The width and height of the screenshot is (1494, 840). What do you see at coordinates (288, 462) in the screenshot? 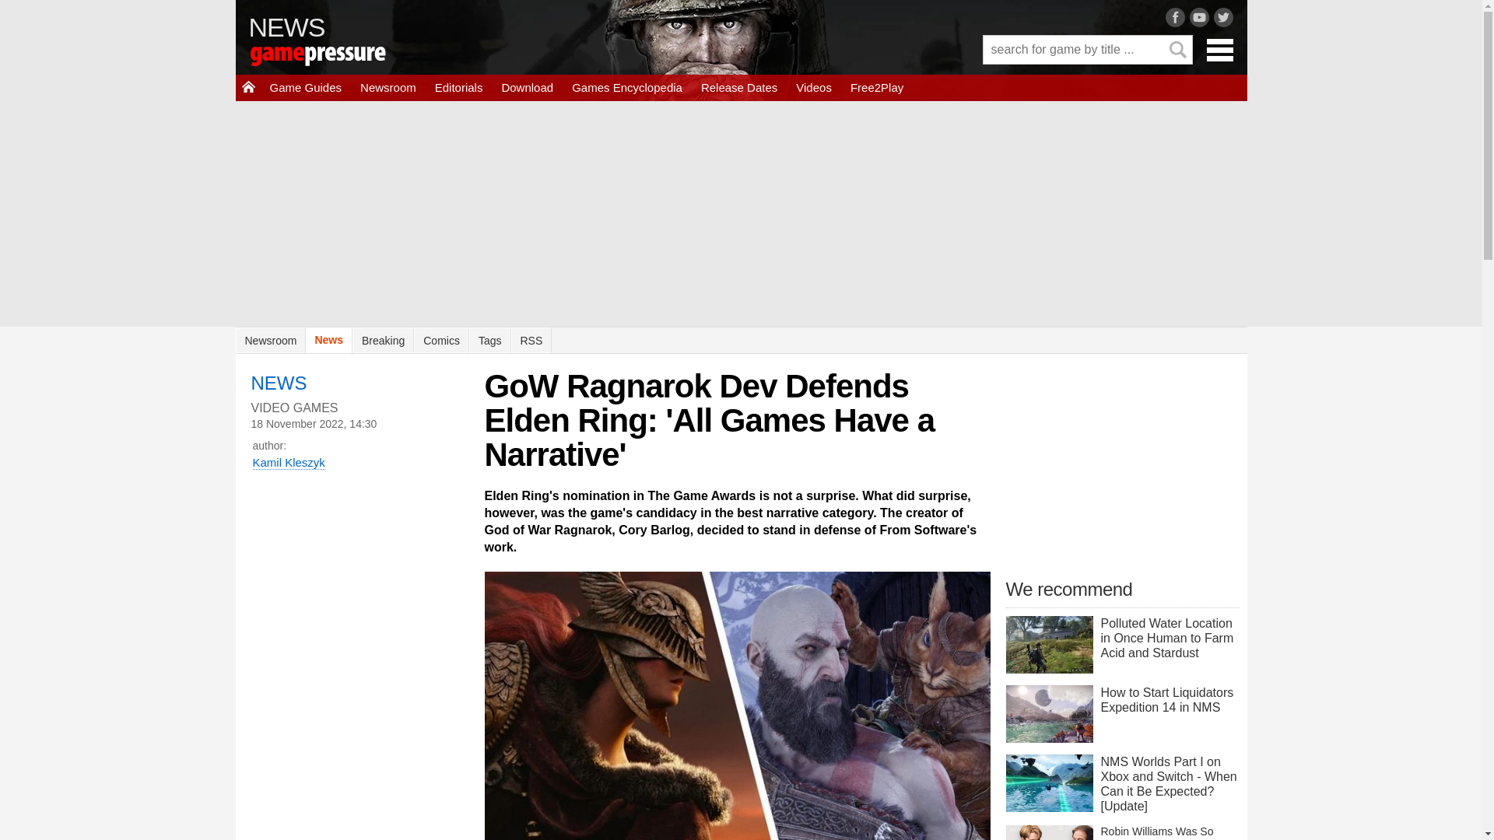
I see `Kamil Kleszyk` at bounding box center [288, 462].